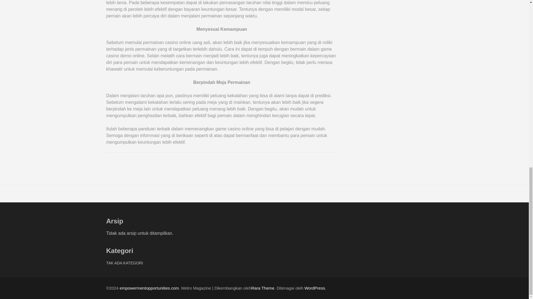  Describe the element at coordinates (263, 288) in the screenshot. I see `Rara Theme` at that location.